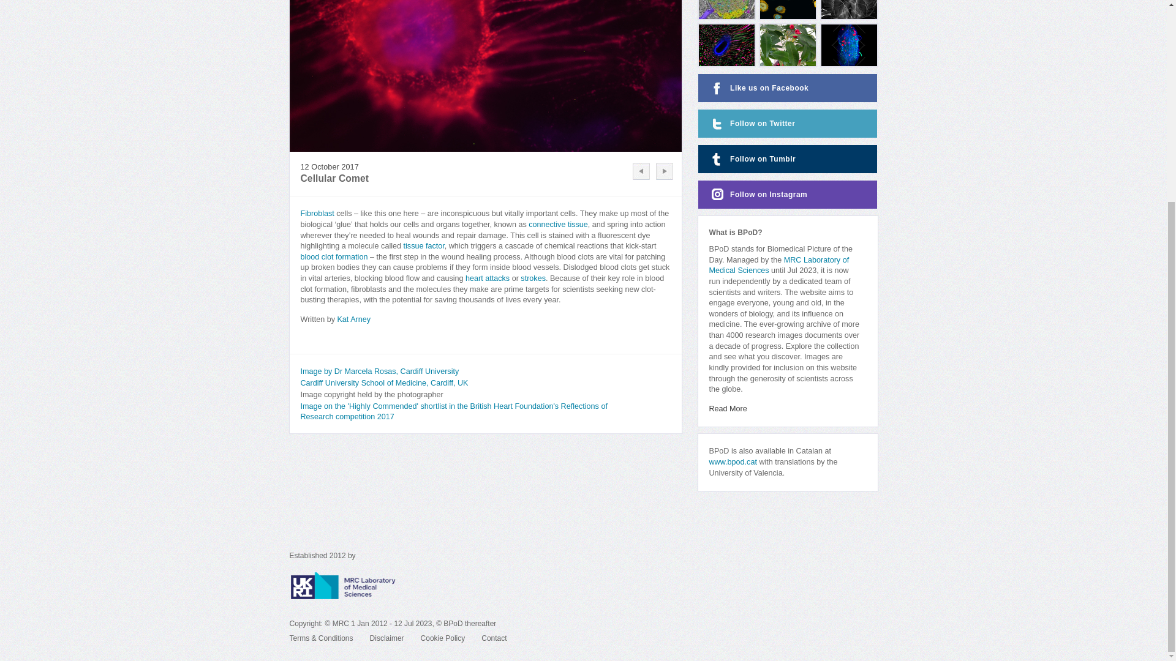 The height and width of the screenshot is (661, 1176). I want to click on tissue factor, so click(424, 246).